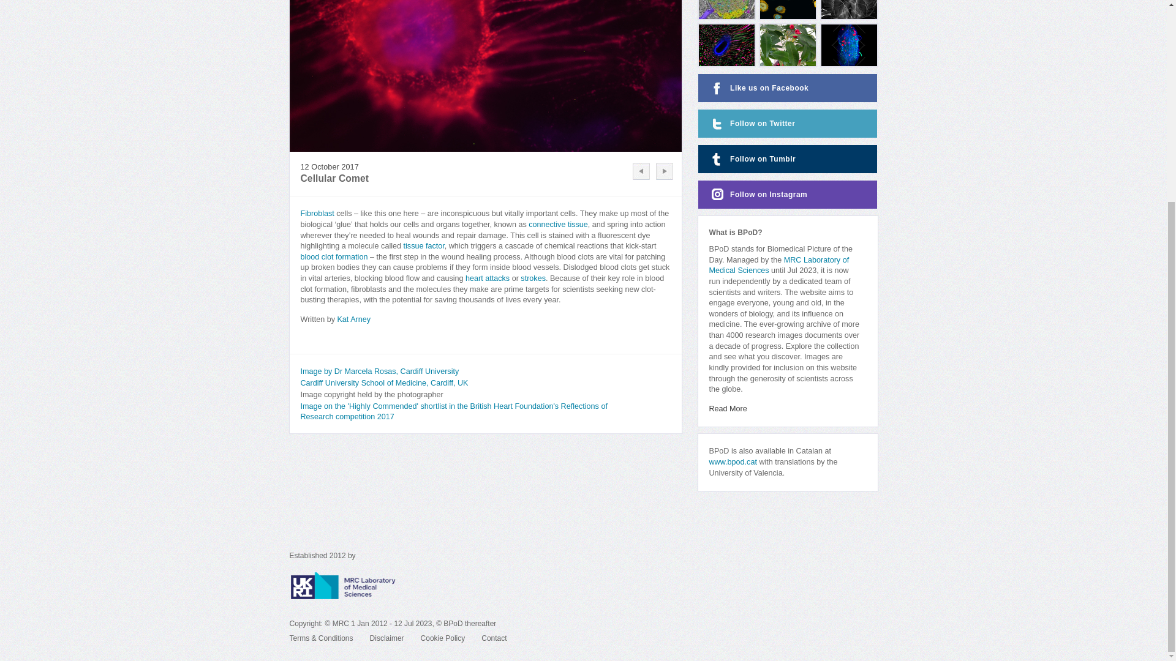 The height and width of the screenshot is (661, 1176). I want to click on tissue factor, so click(424, 246).